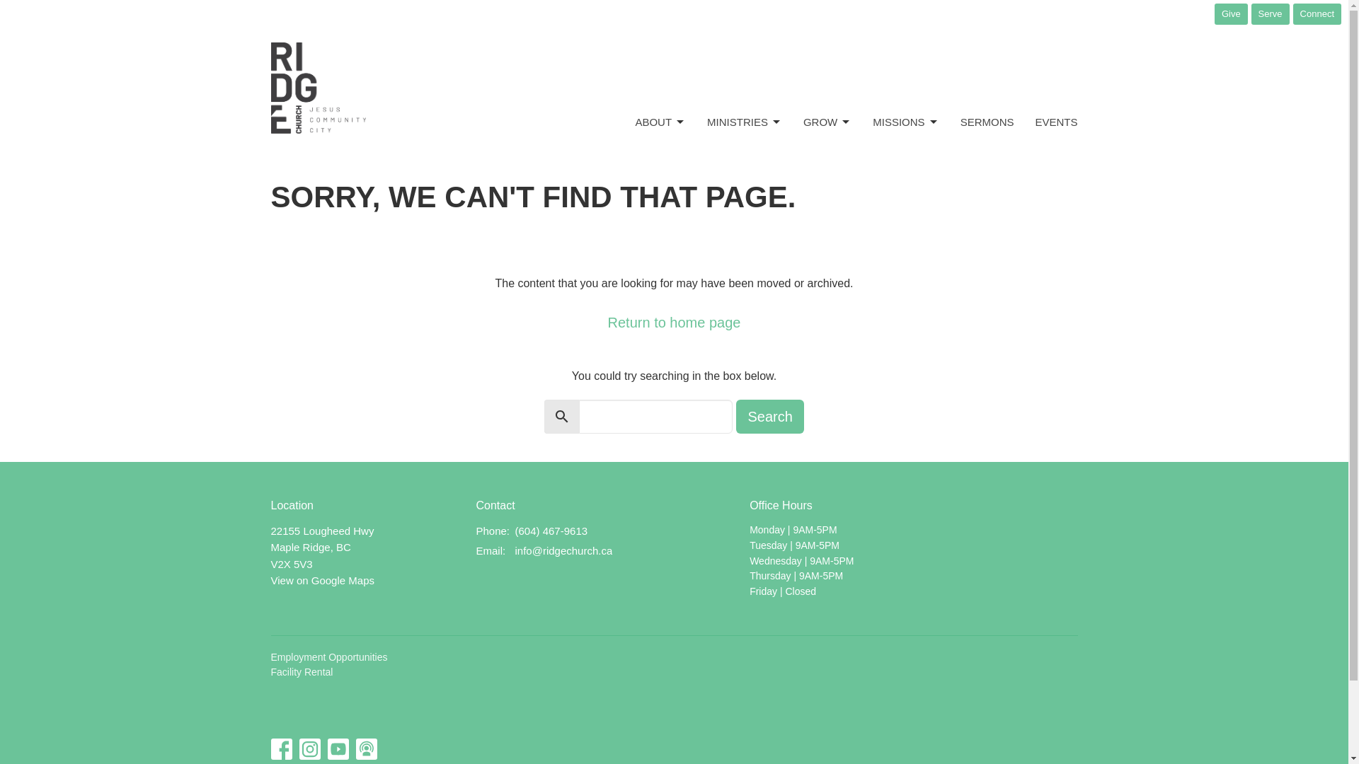 Image resolution: width=1359 pixels, height=764 pixels. I want to click on EVENTS, so click(1056, 122).